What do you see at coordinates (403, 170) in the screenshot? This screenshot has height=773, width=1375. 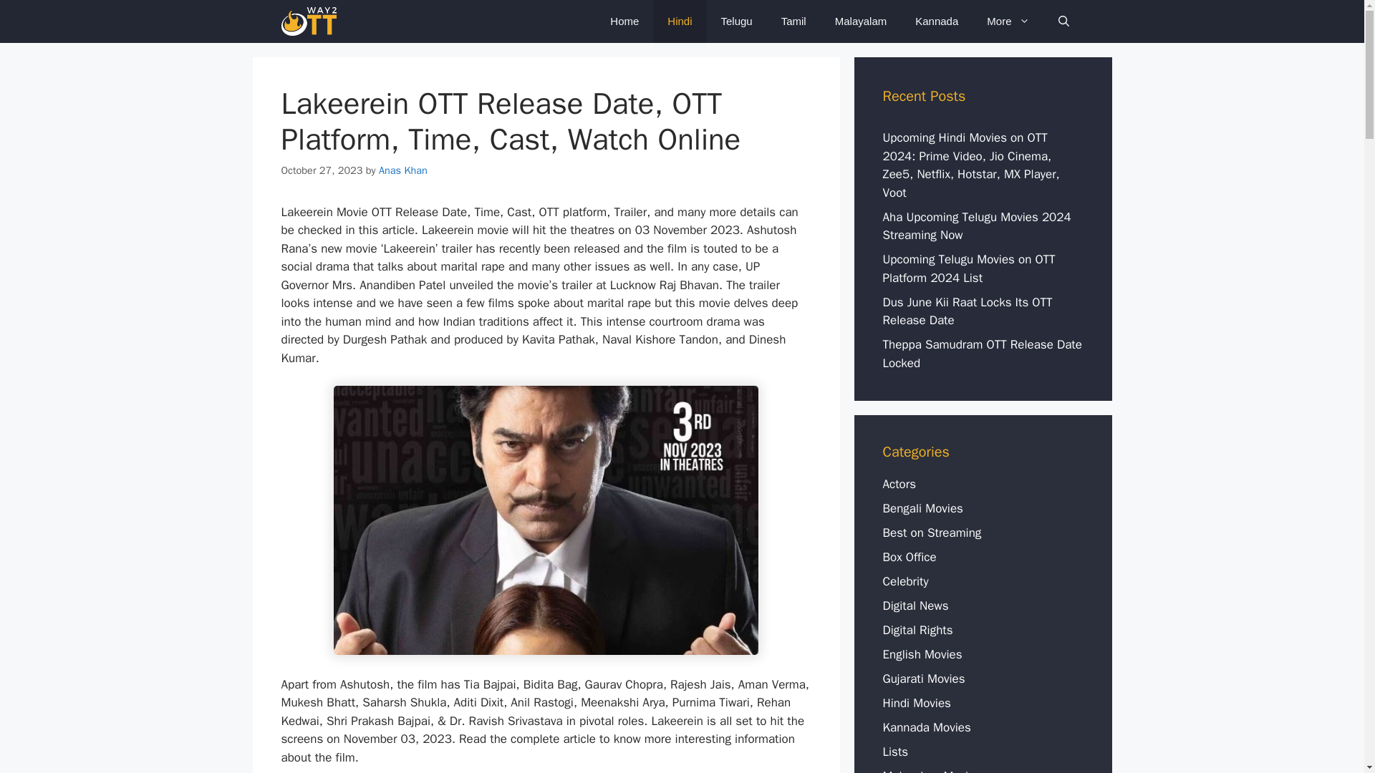 I see `Anas Khan` at bounding box center [403, 170].